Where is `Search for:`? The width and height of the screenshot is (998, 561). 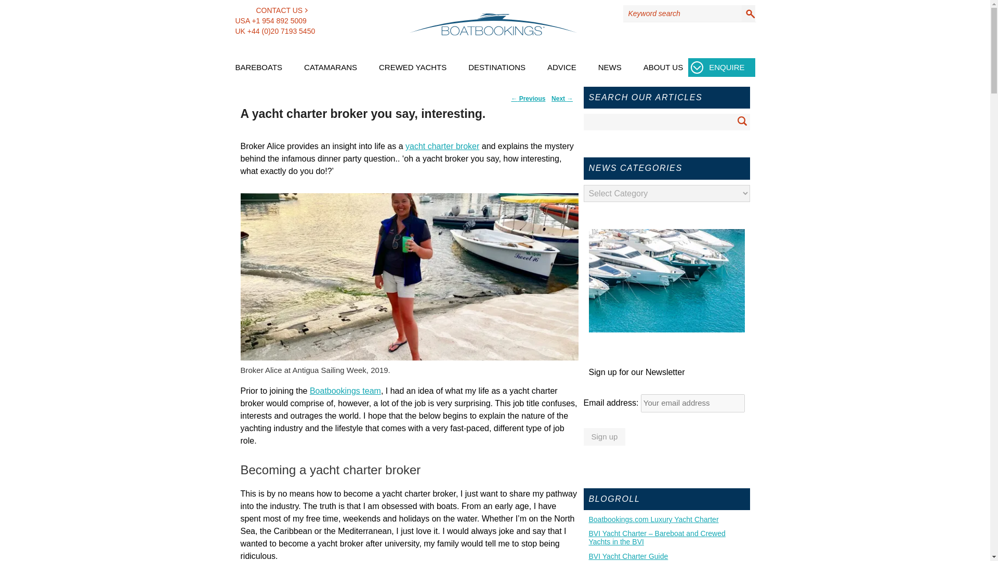
Search for: is located at coordinates (666, 122).